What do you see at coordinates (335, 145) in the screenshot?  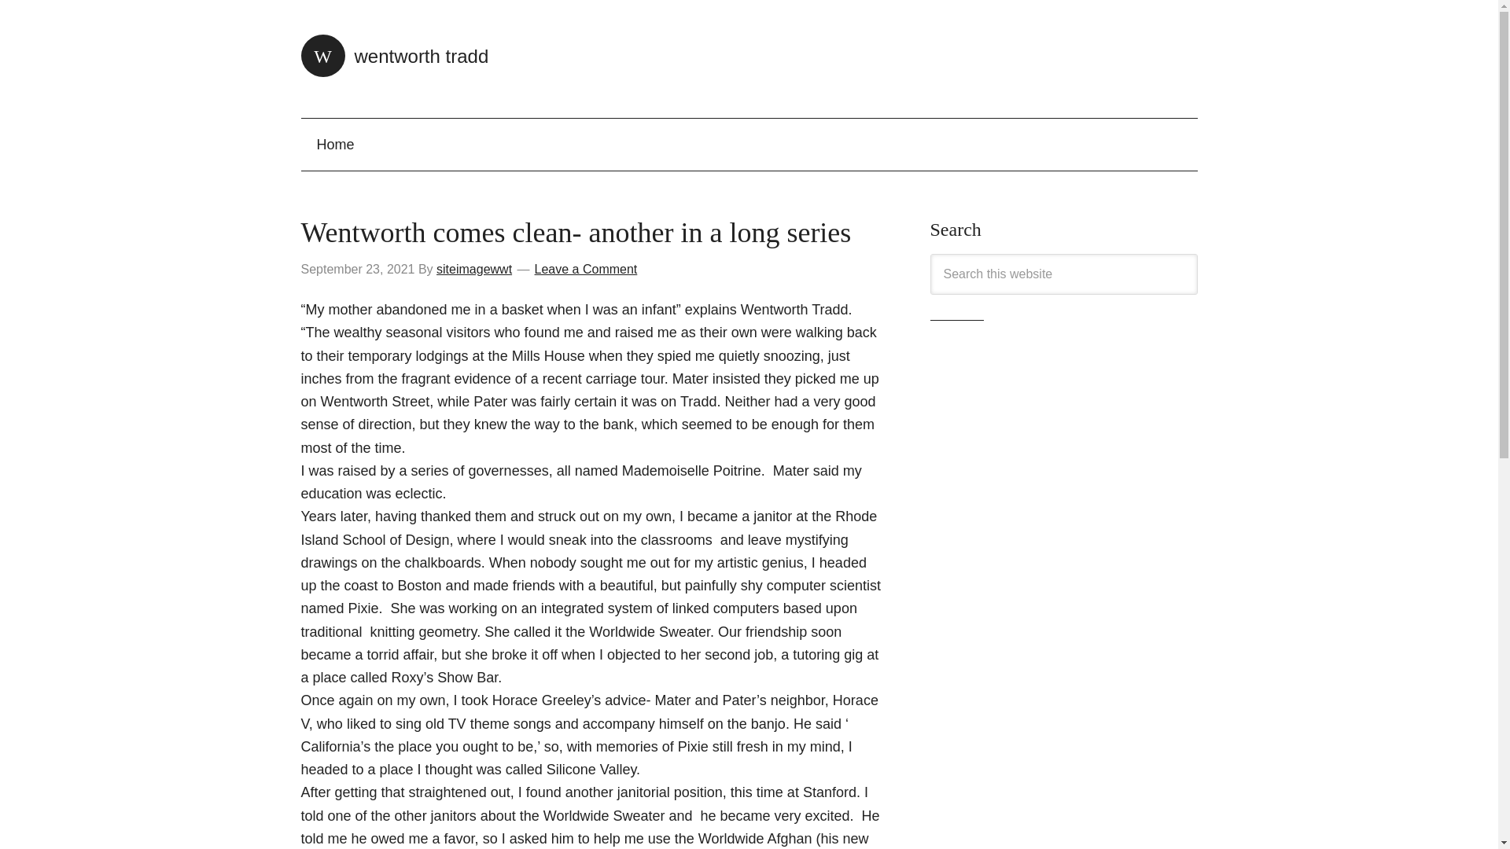 I see `Home` at bounding box center [335, 145].